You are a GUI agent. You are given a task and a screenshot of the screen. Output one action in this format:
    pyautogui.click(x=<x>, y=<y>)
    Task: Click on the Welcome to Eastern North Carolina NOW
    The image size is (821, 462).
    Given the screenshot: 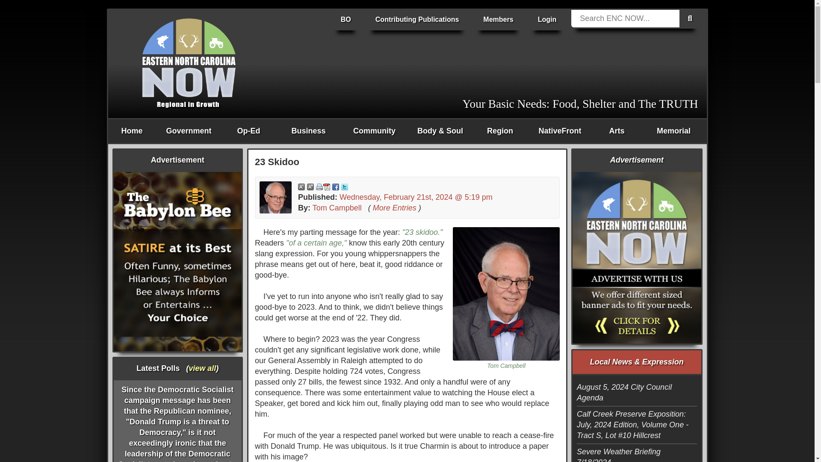 What is the action you would take?
    pyautogui.click(x=189, y=57)
    